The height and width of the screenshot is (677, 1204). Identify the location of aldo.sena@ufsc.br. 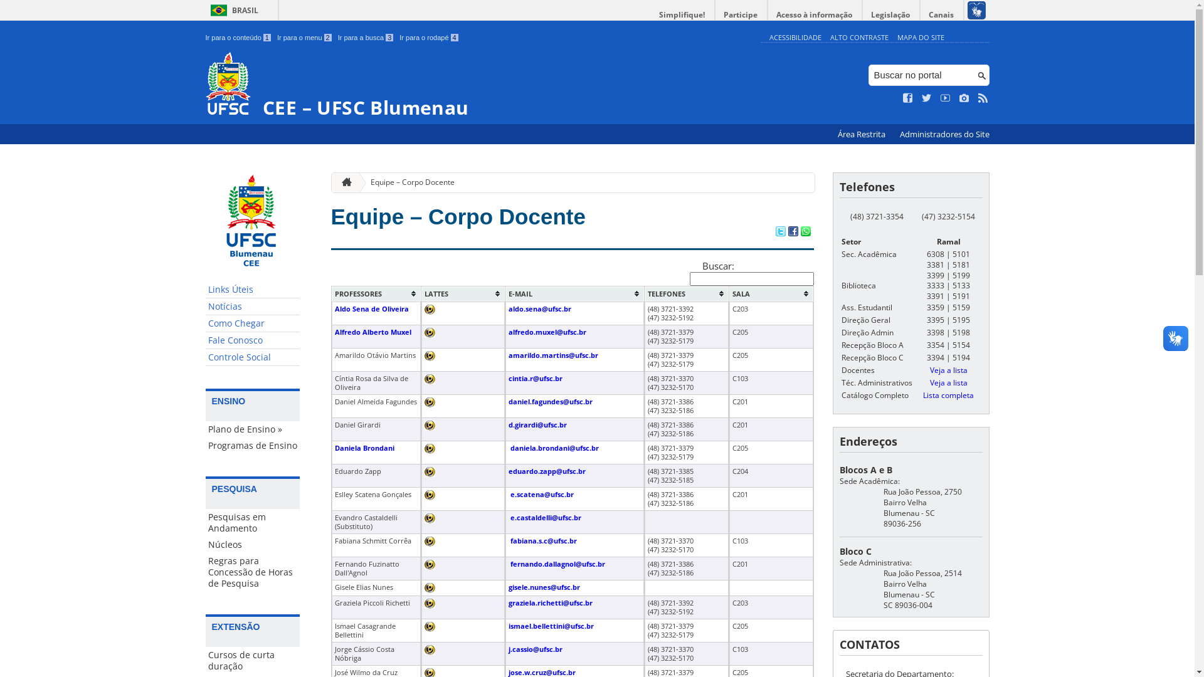
(540, 309).